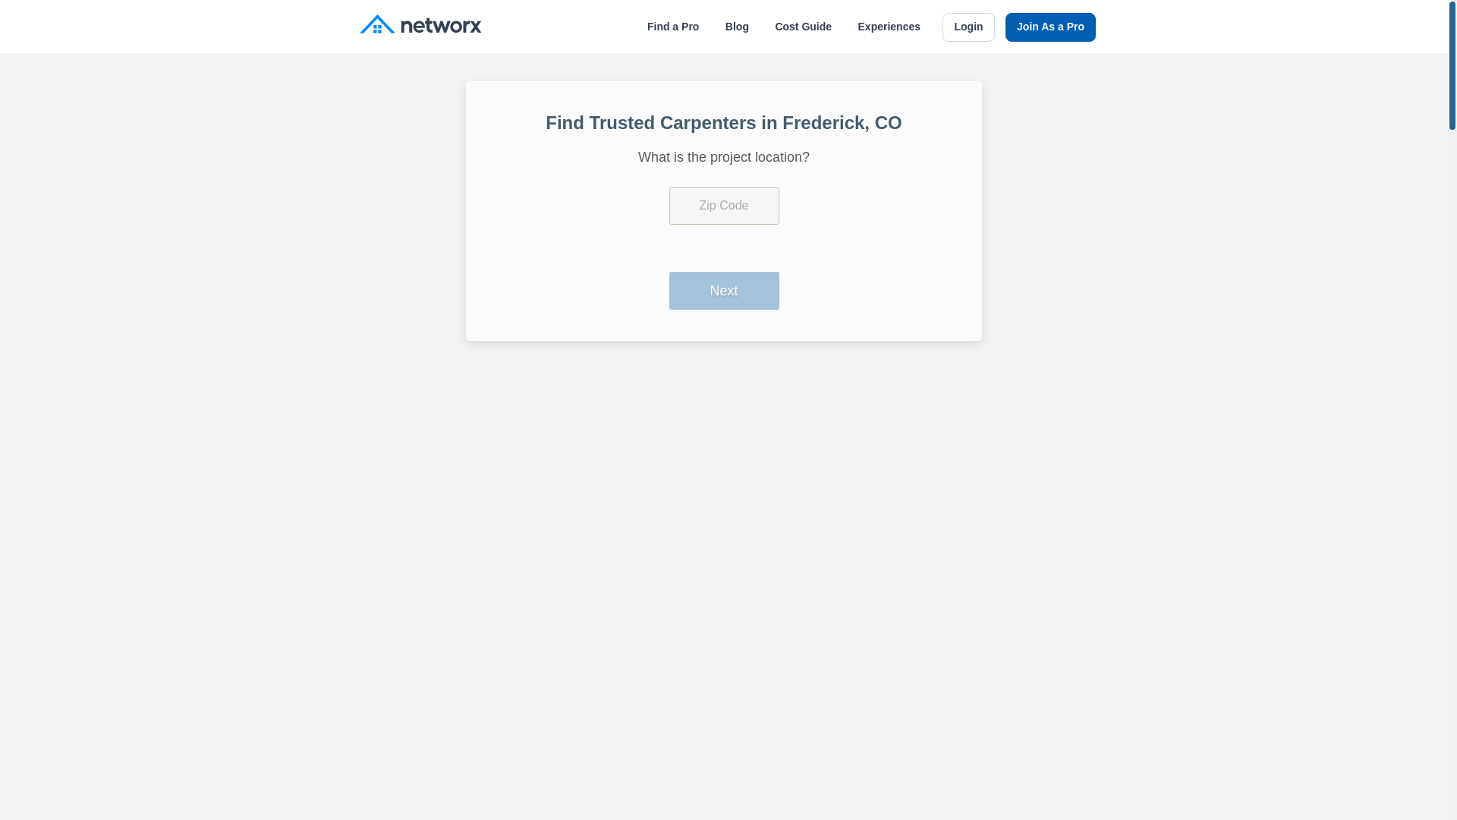 The width and height of the screenshot is (1457, 820). Describe the element at coordinates (1050, 27) in the screenshot. I see `Join As a Pro` at that location.